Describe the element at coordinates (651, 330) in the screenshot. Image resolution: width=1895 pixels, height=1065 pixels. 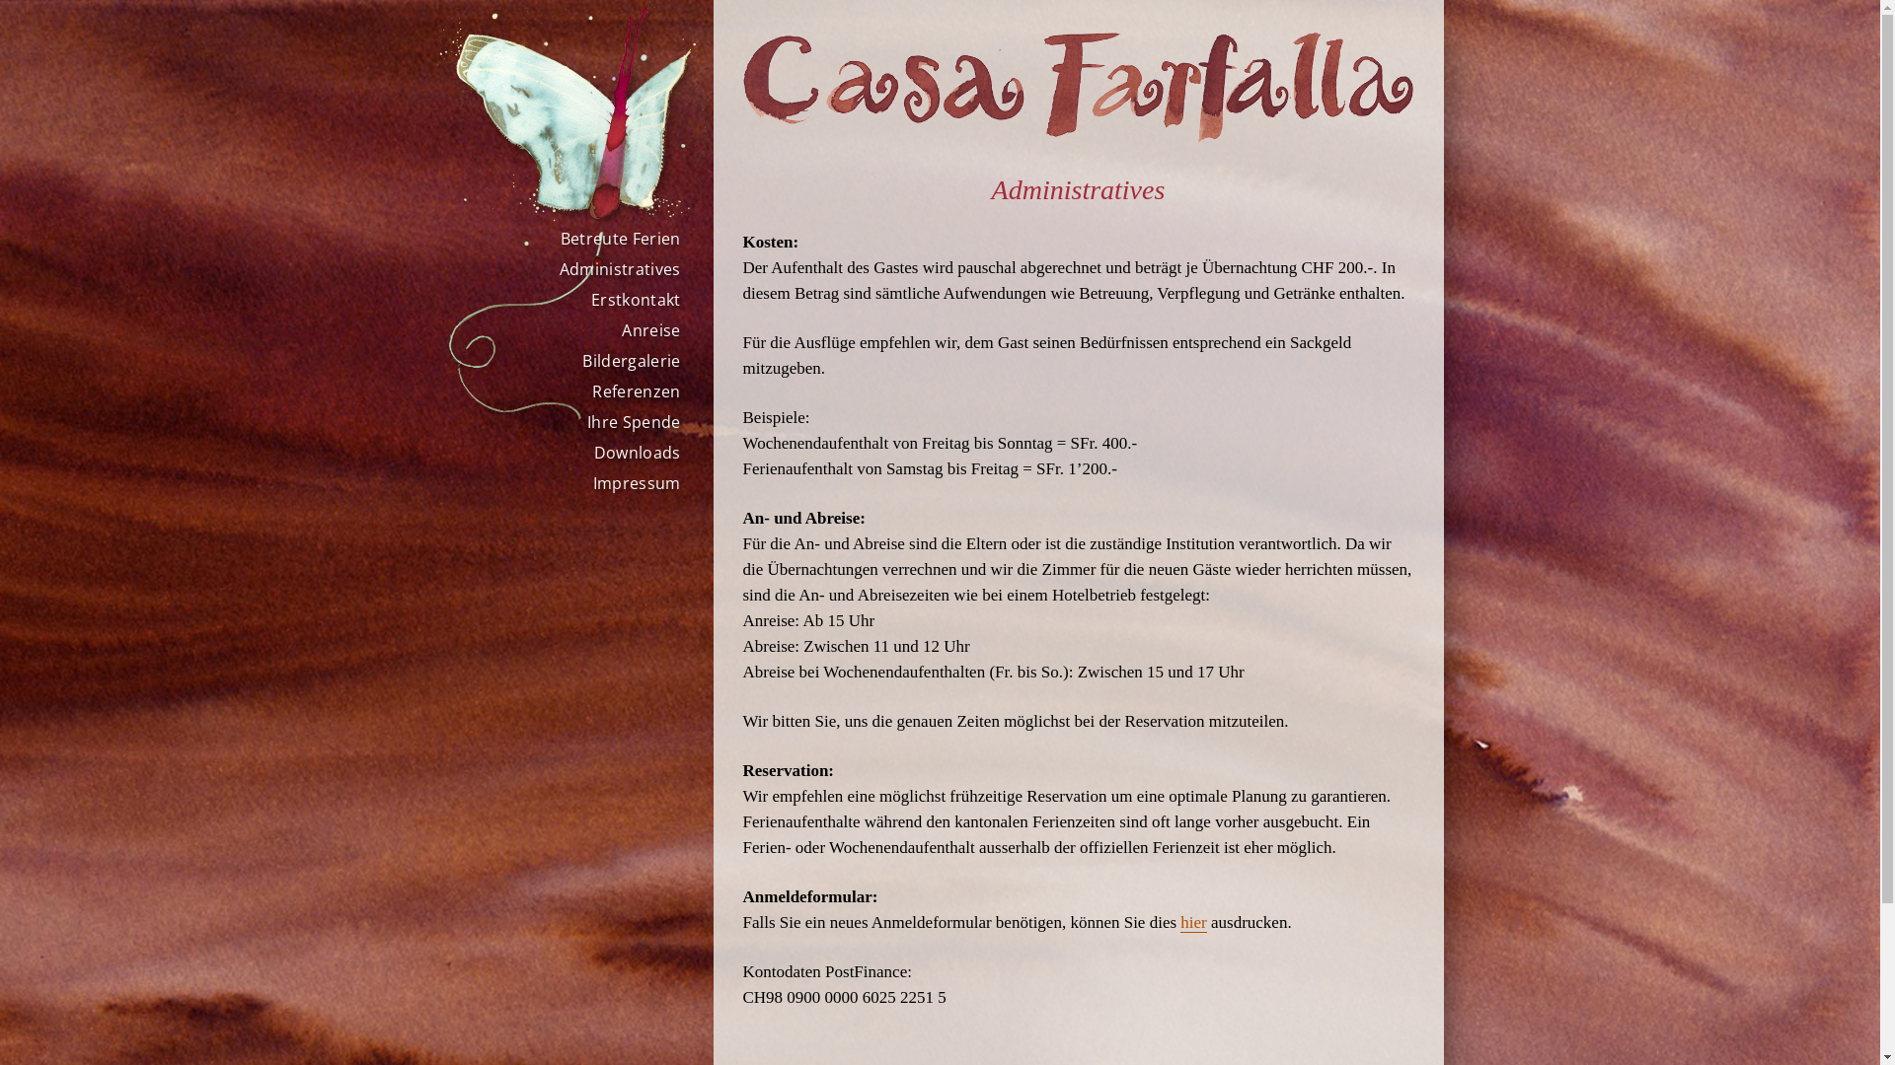
I see `Anreise` at that location.